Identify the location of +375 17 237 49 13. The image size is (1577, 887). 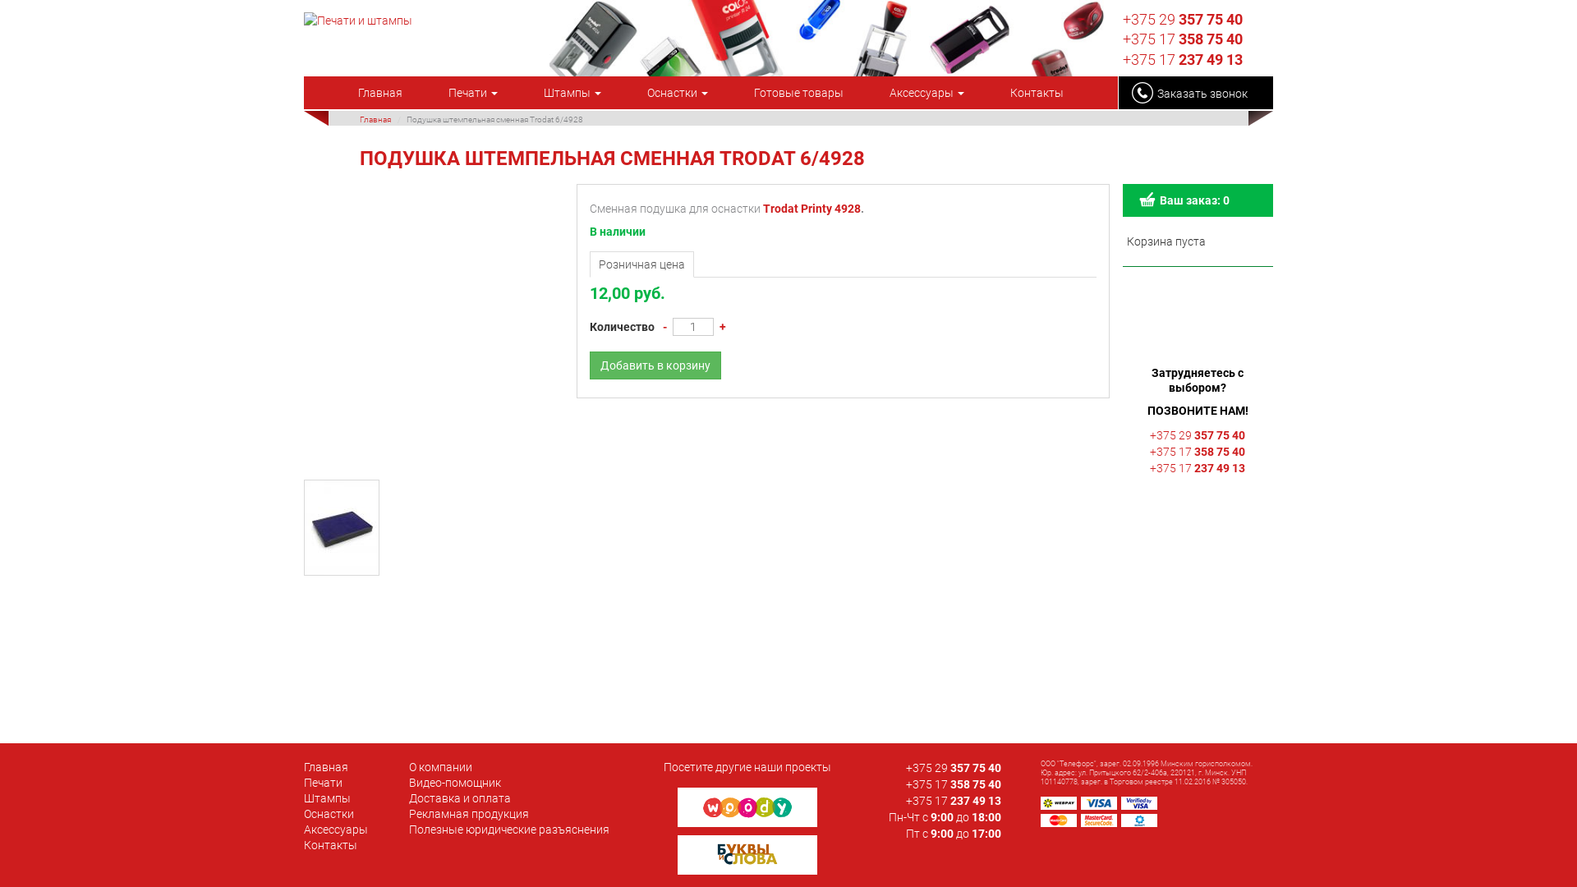
(1183, 59).